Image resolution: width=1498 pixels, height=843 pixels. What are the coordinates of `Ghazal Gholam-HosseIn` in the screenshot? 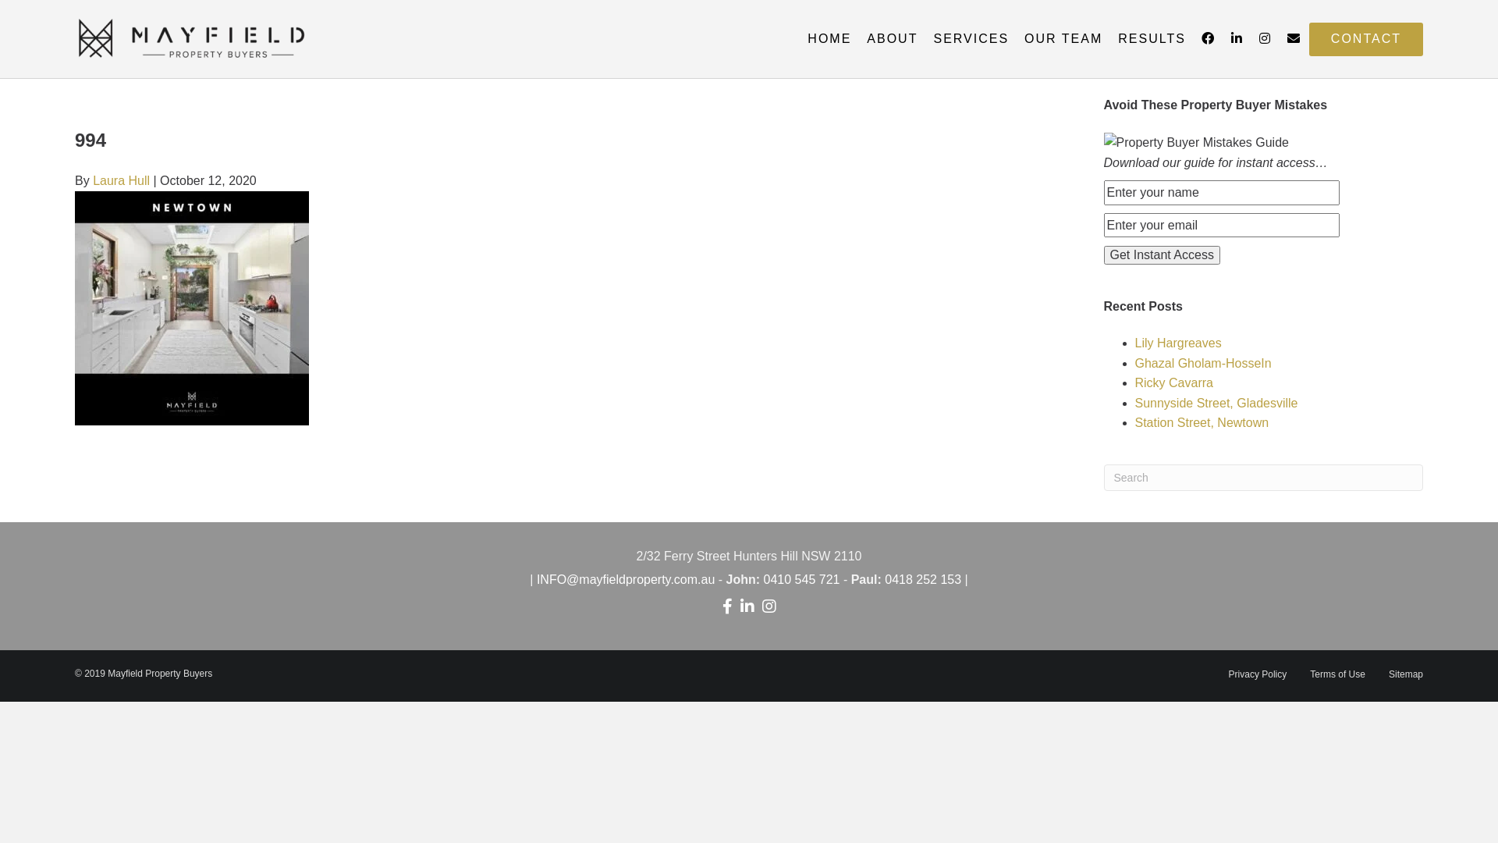 It's located at (1203, 364).